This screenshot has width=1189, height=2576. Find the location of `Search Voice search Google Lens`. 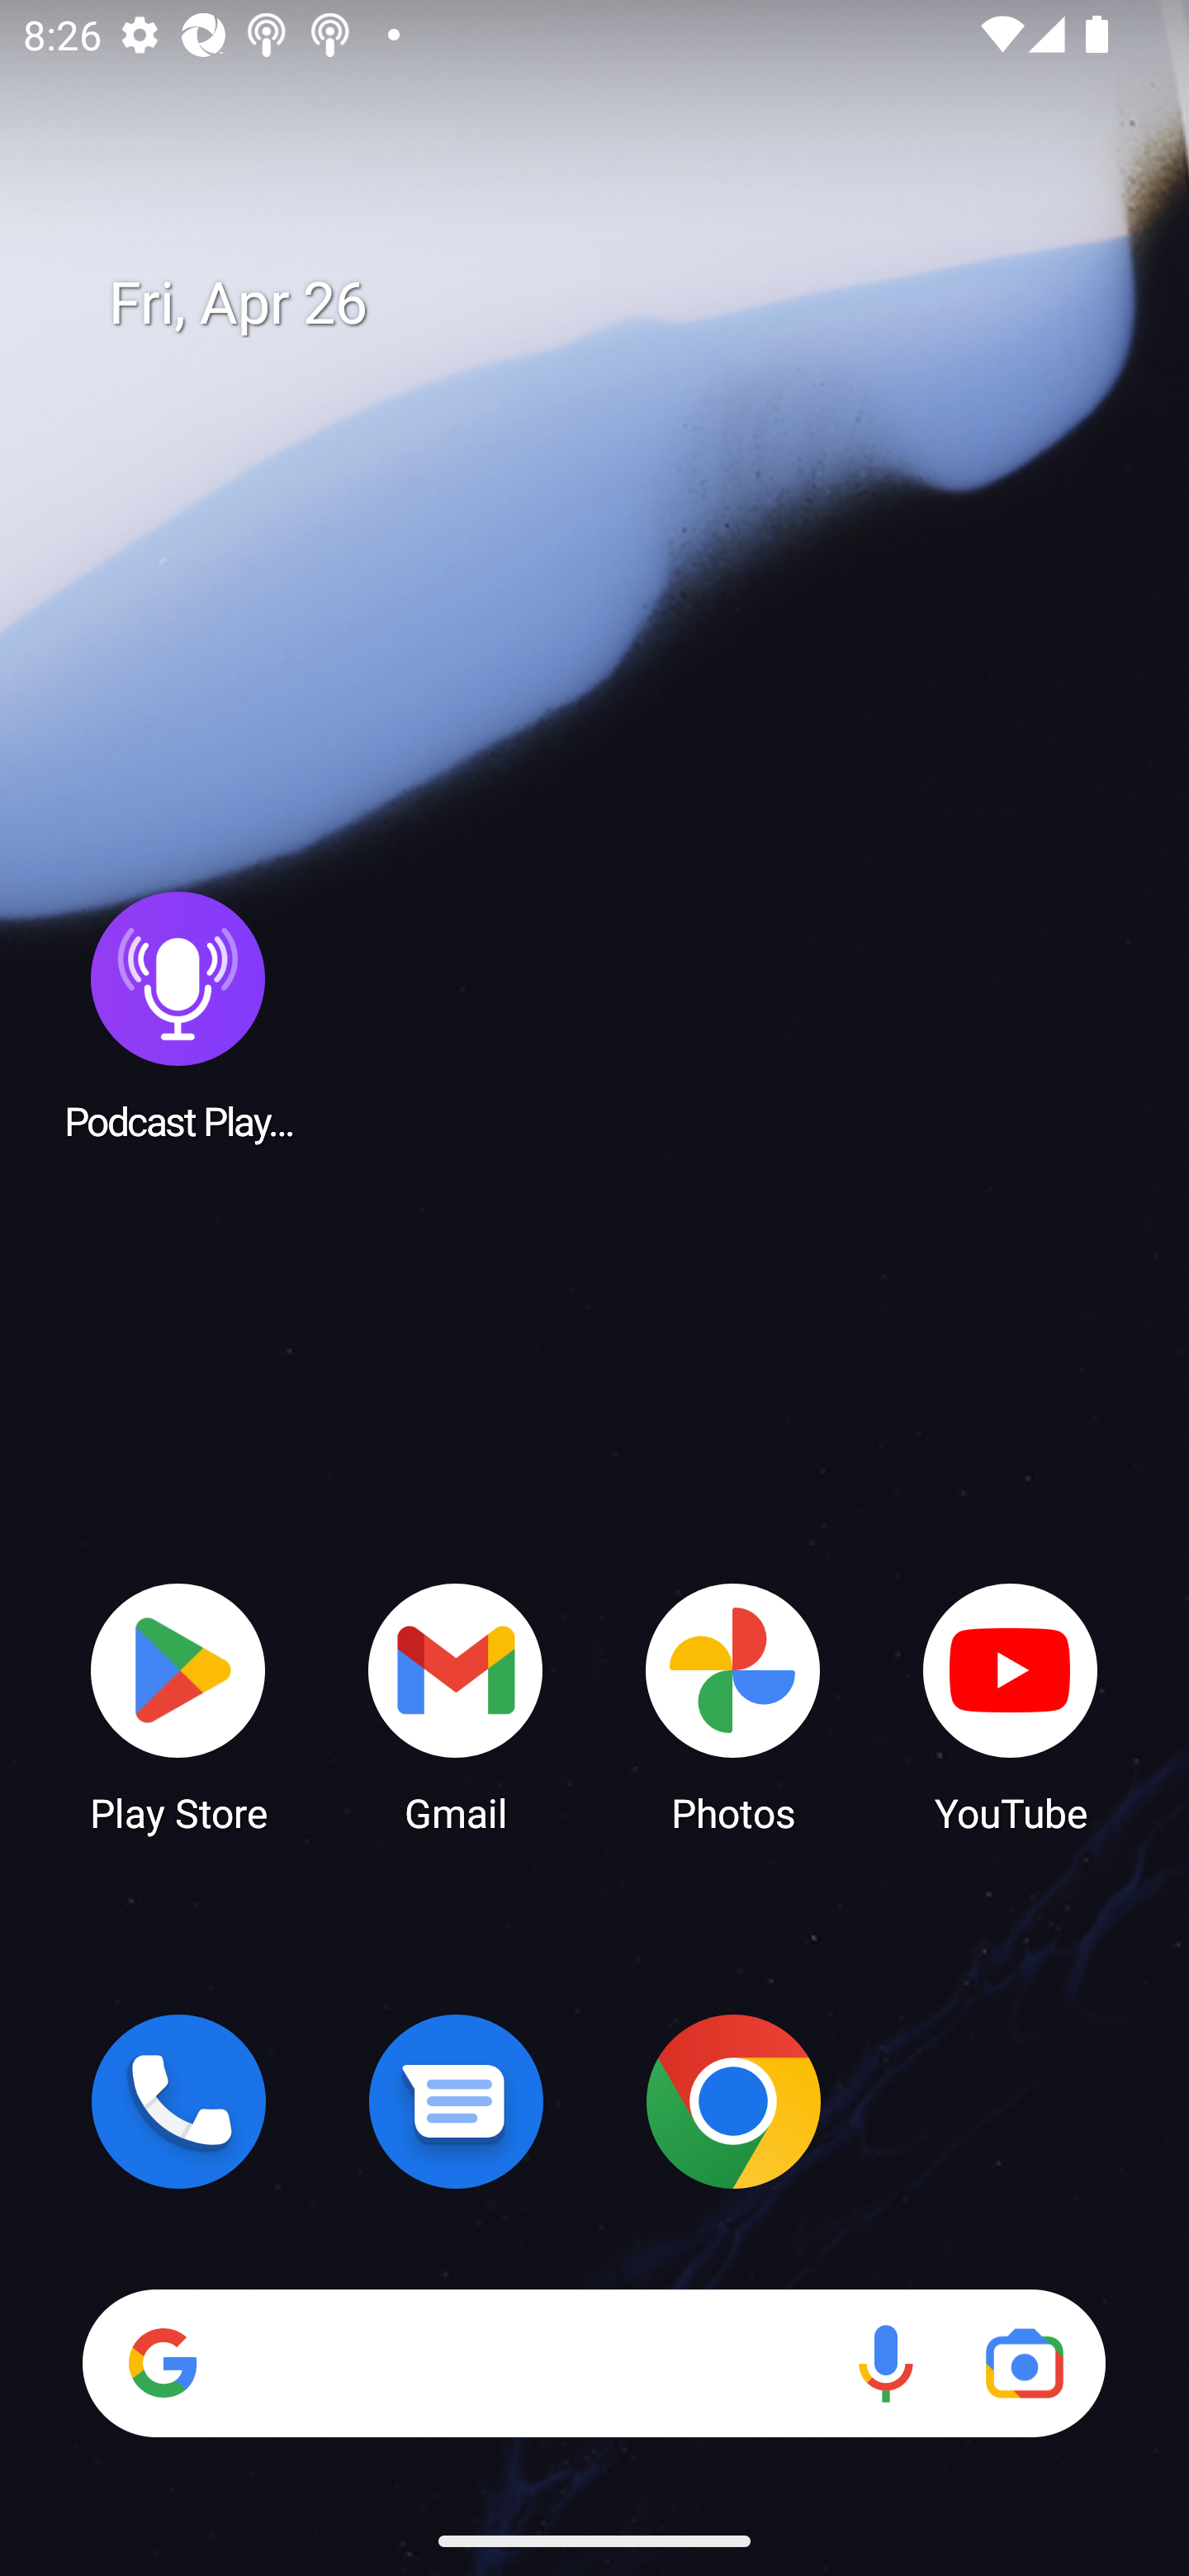

Search Voice search Google Lens is located at coordinates (594, 2363).